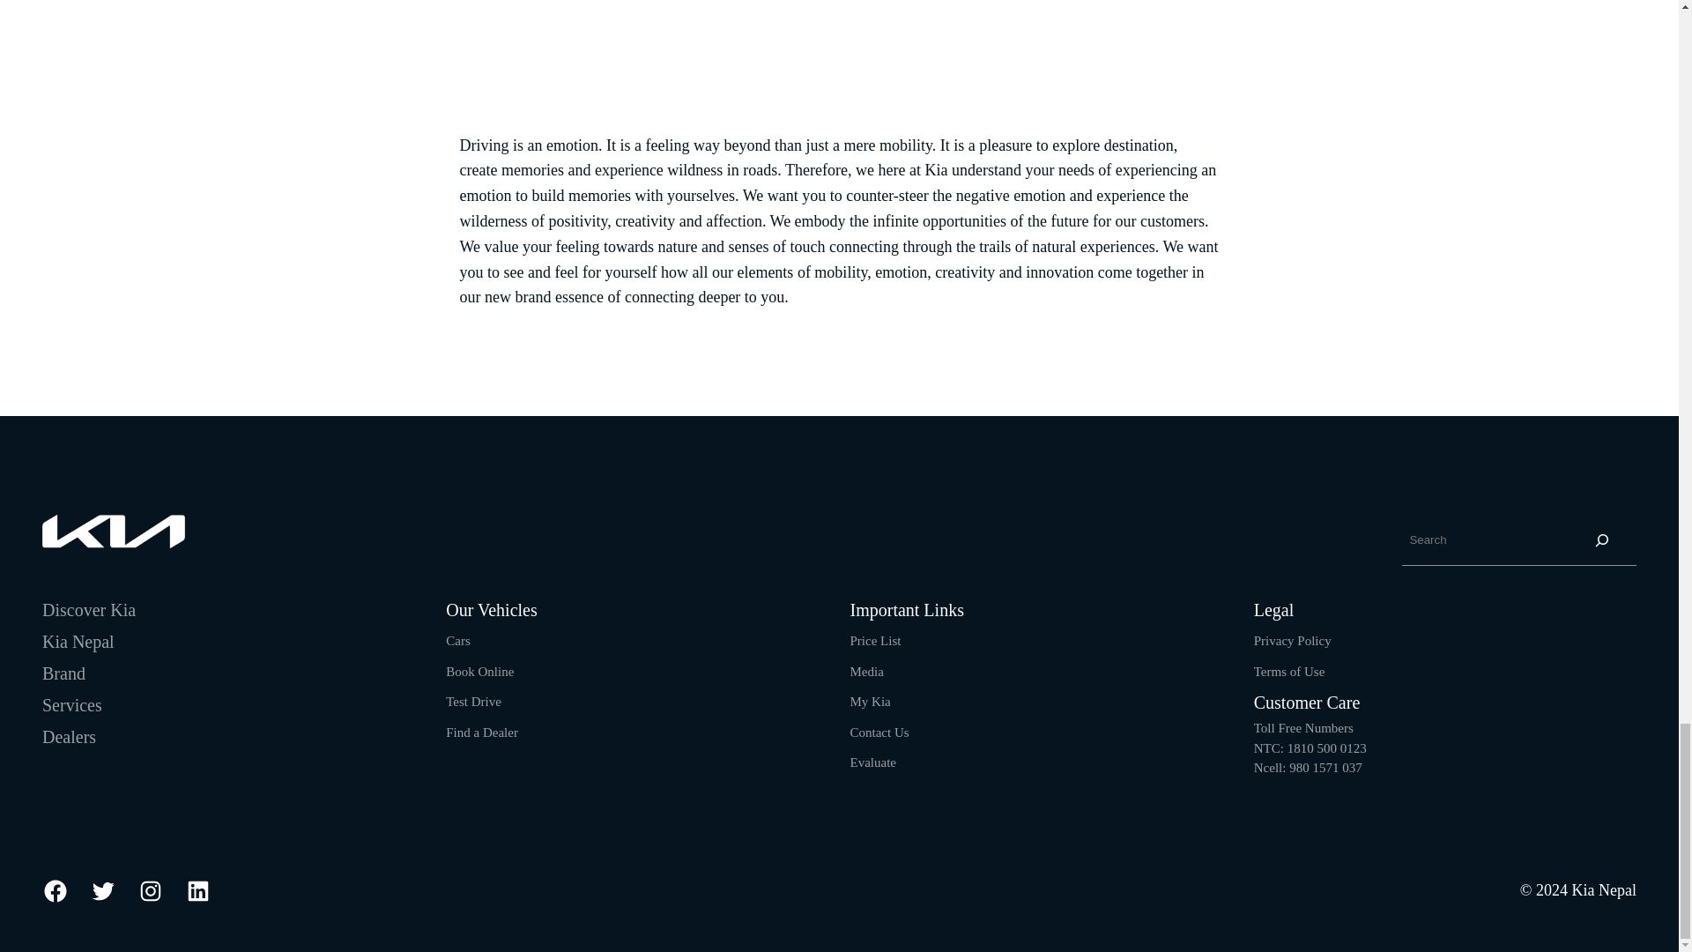 The height and width of the screenshot is (952, 1692). What do you see at coordinates (879, 732) in the screenshot?
I see `Contact Us` at bounding box center [879, 732].